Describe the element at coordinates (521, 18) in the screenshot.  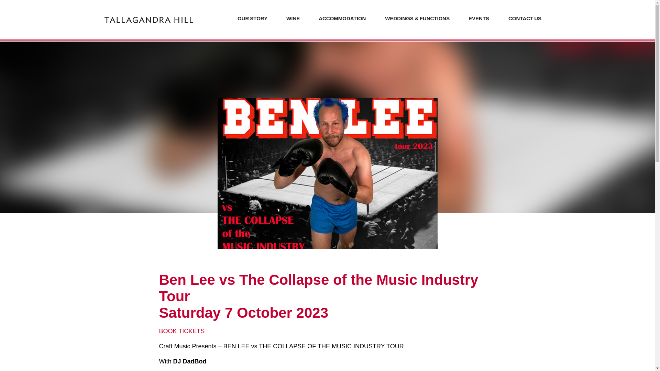
I see `Contact` at that location.